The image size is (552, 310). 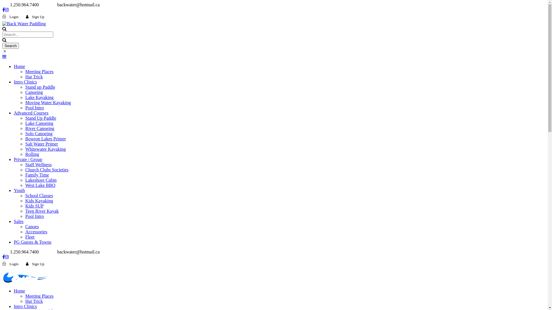 I want to click on Lake Kayaking, so click(x=39, y=98).